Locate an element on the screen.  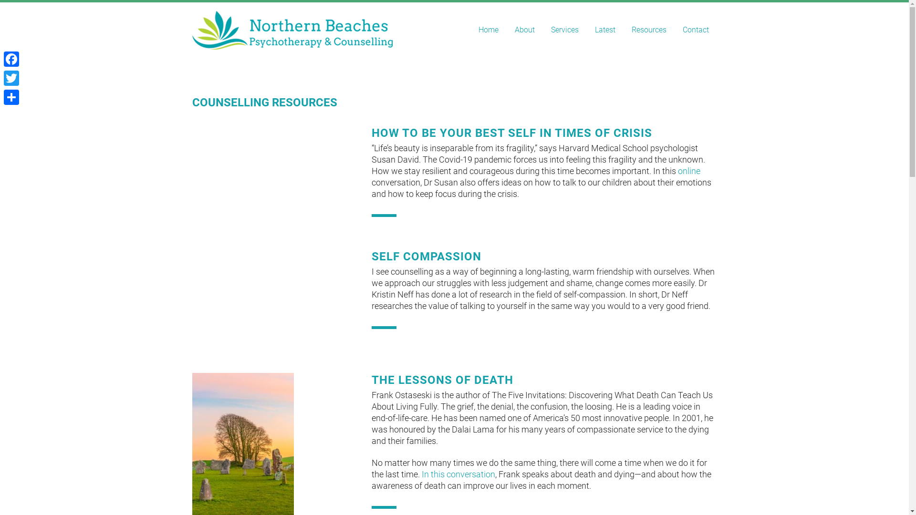
Services is located at coordinates (565, 30).